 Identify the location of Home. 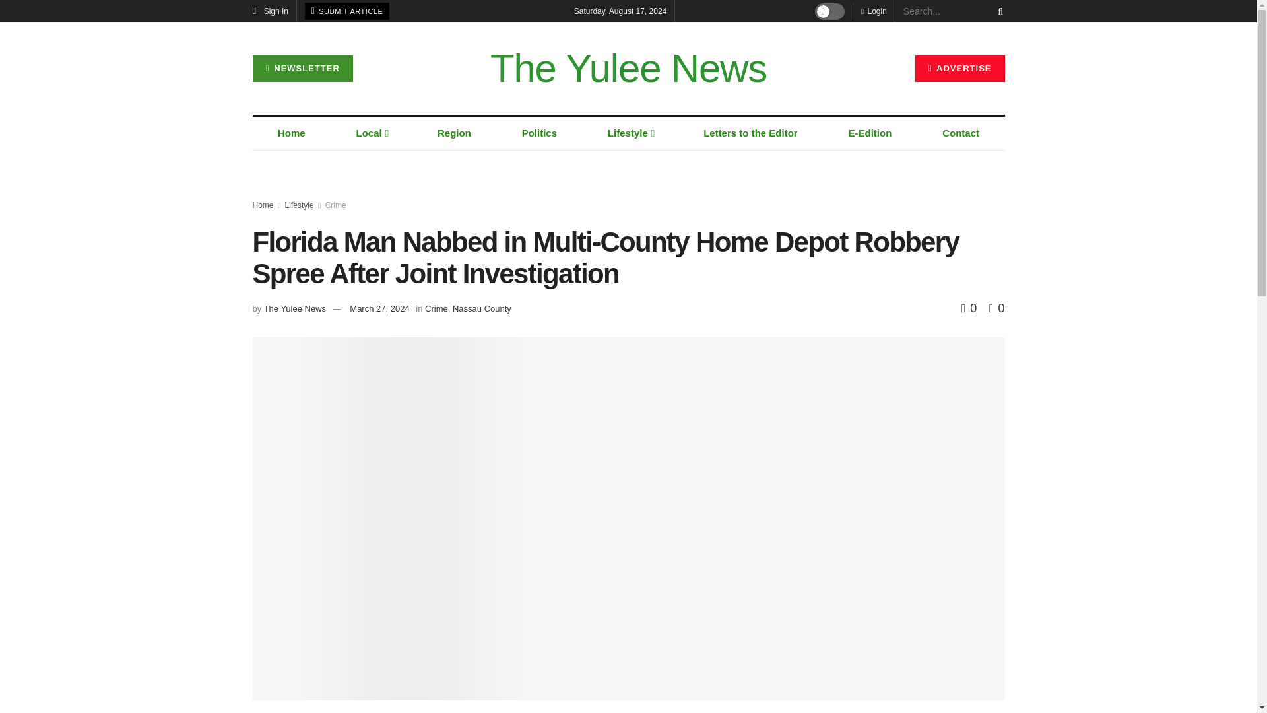
(292, 133).